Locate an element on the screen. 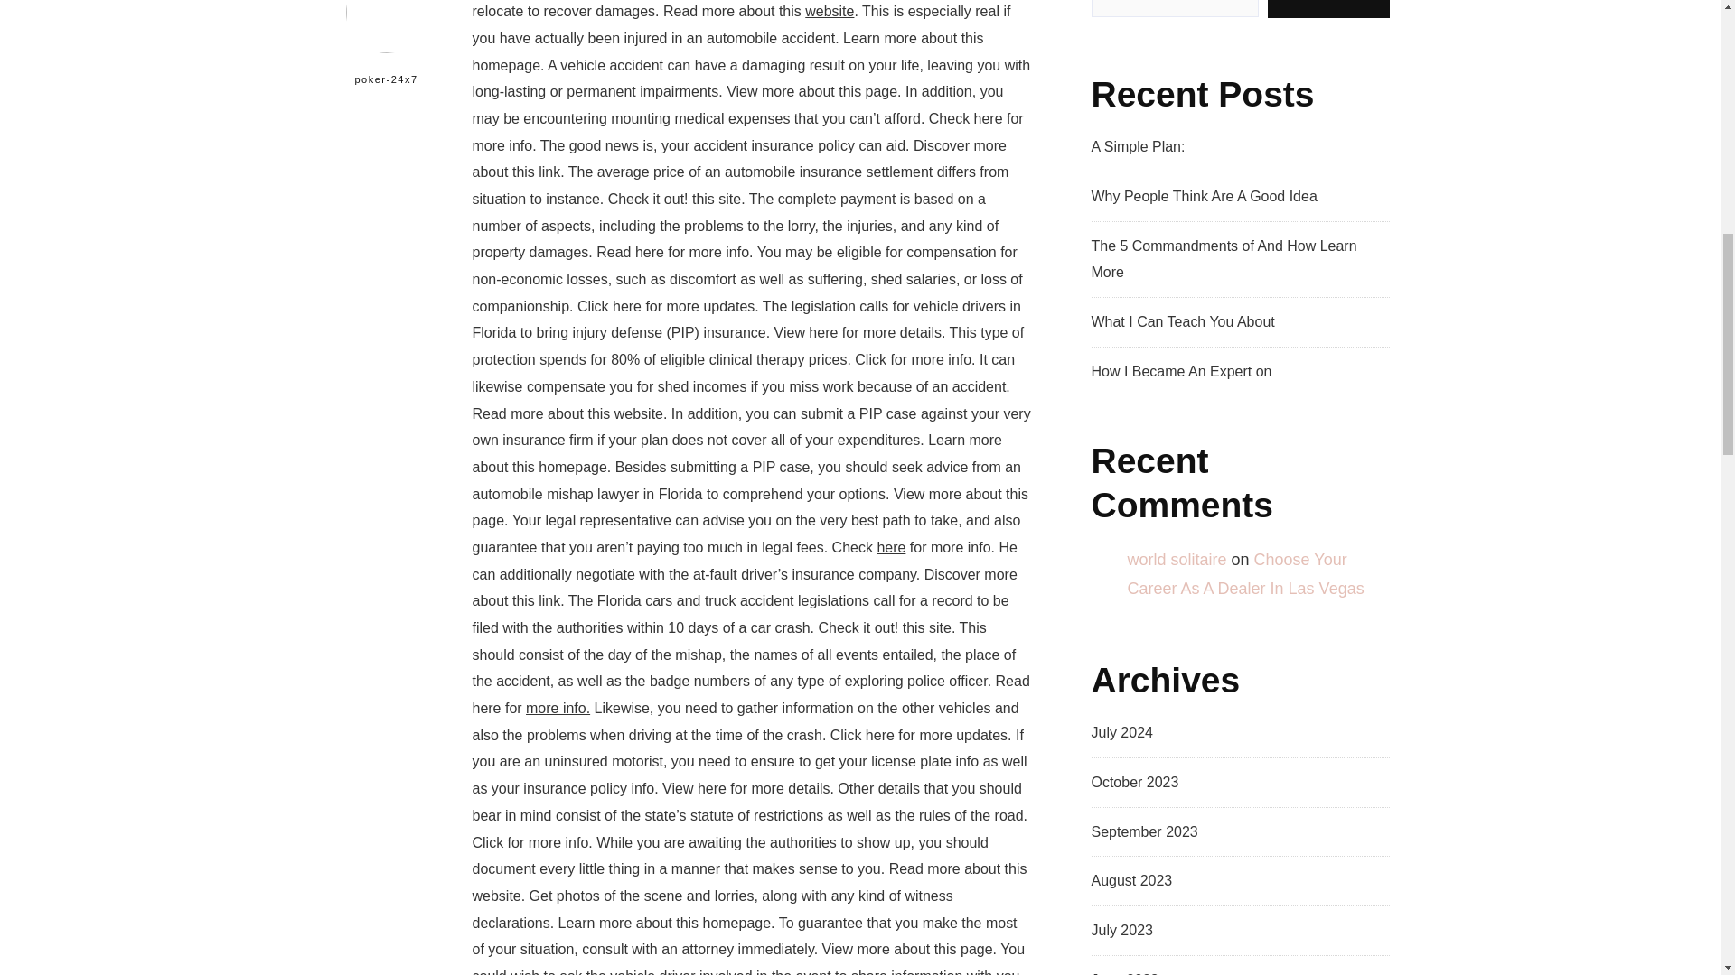 This screenshot has width=1735, height=975. more info. is located at coordinates (557, 708).